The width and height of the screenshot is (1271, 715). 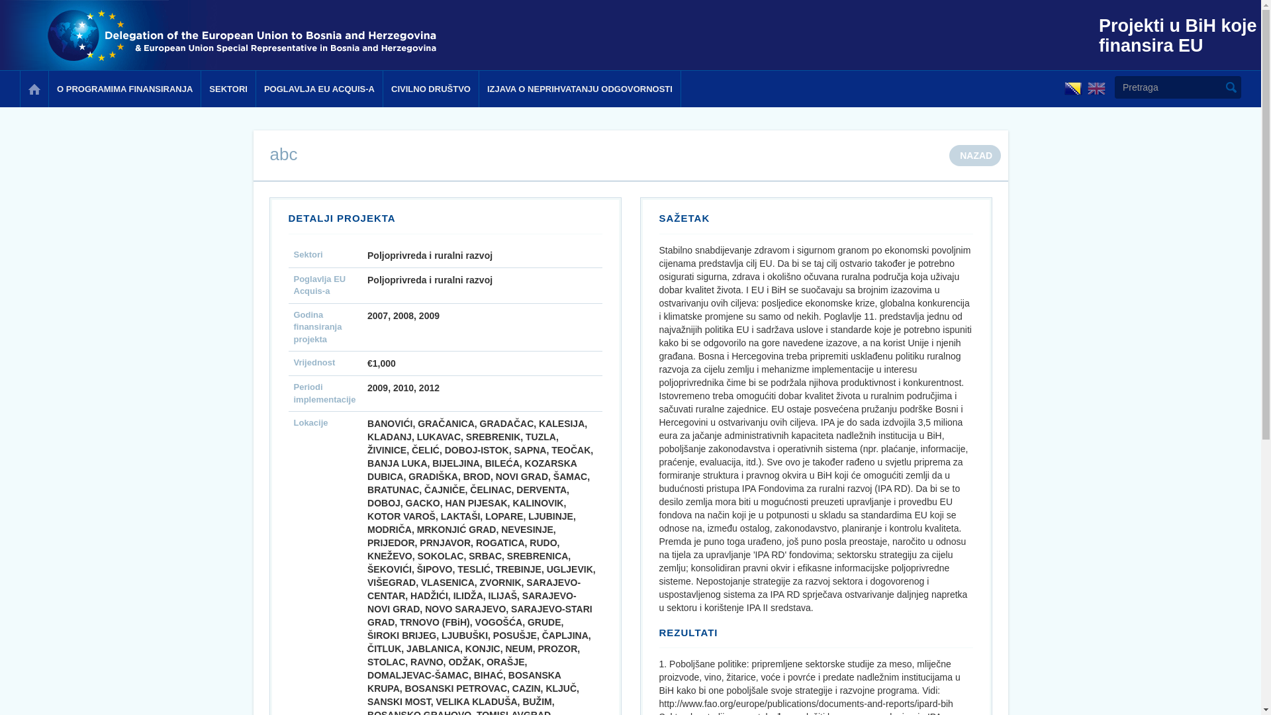 What do you see at coordinates (319, 89) in the screenshot?
I see `POGLAVLJA EU ACQUIS-A` at bounding box center [319, 89].